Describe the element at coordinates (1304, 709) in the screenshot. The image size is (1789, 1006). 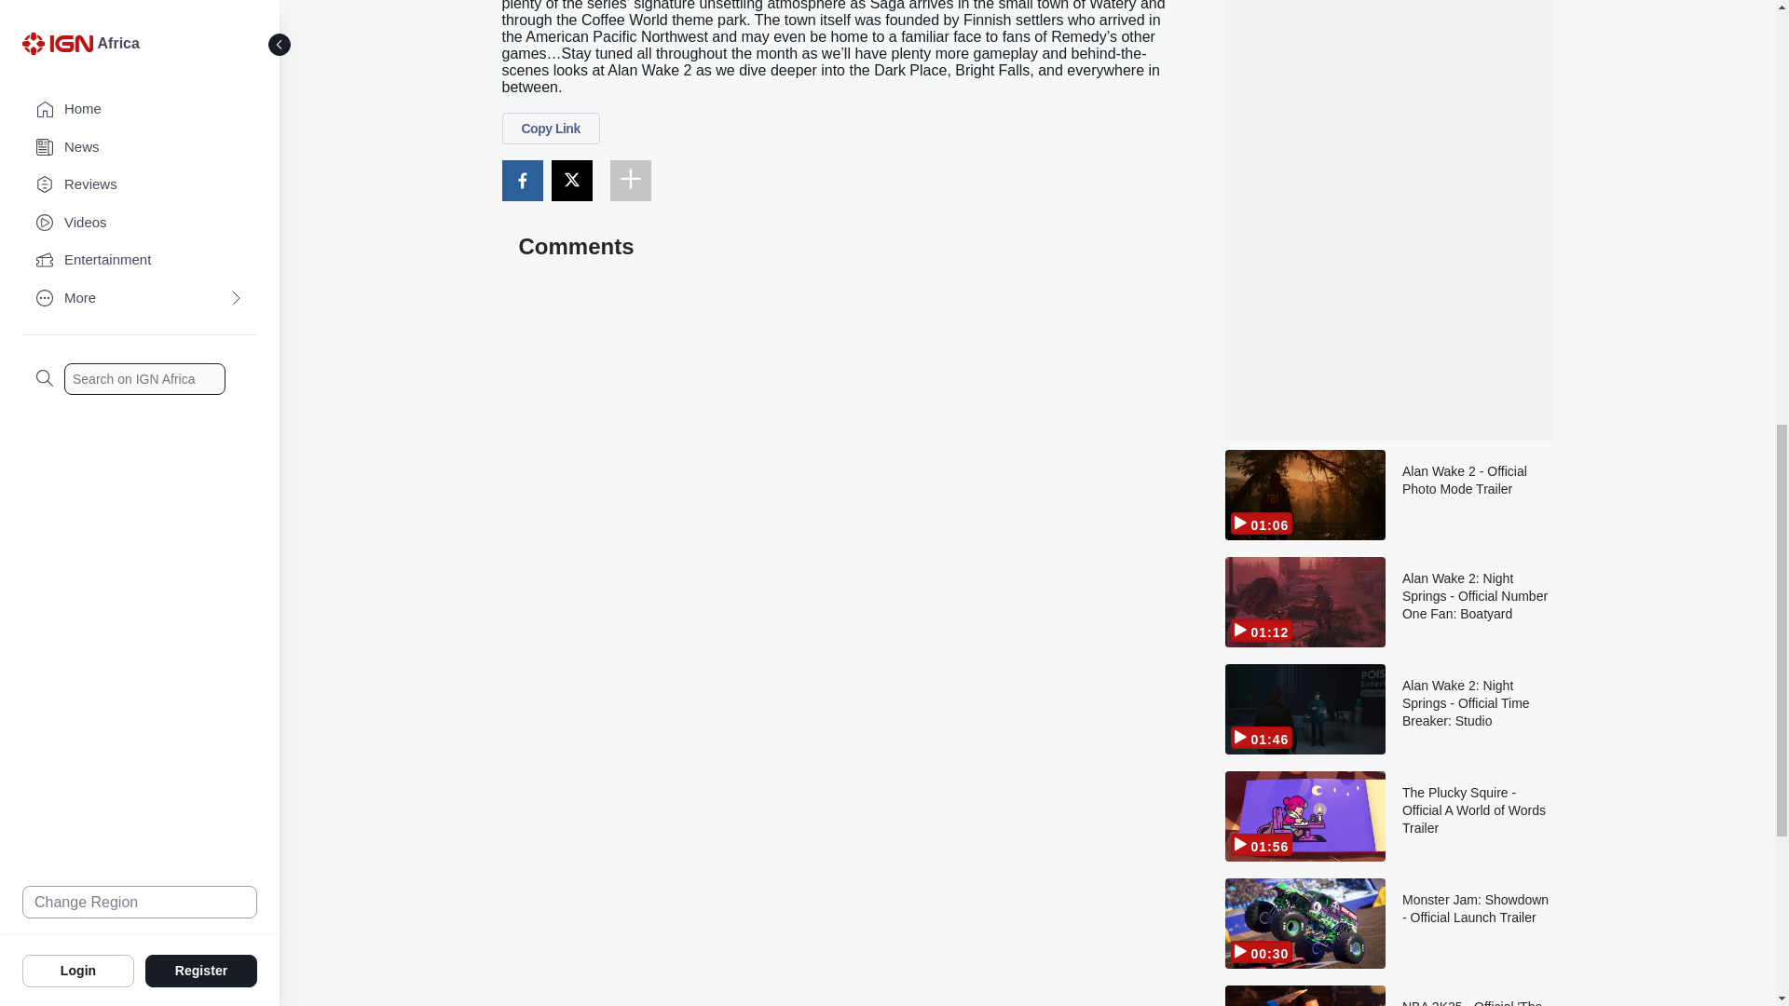
I see `01:46` at that location.